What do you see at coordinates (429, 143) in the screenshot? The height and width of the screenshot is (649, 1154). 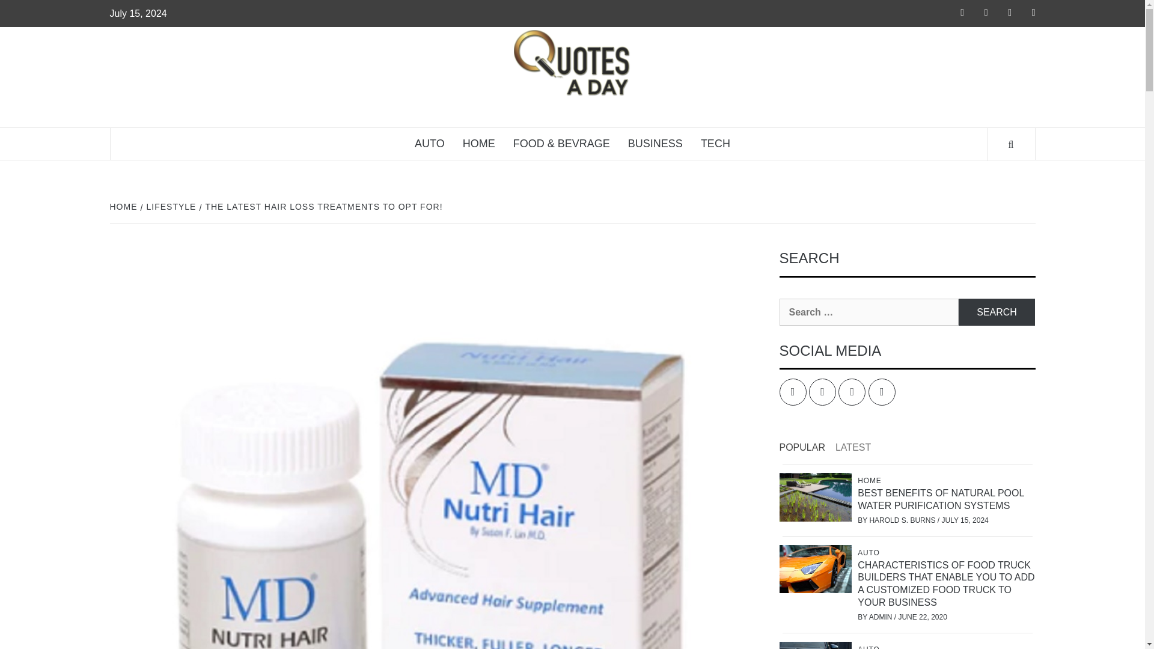 I see `AUTO` at bounding box center [429, 143].